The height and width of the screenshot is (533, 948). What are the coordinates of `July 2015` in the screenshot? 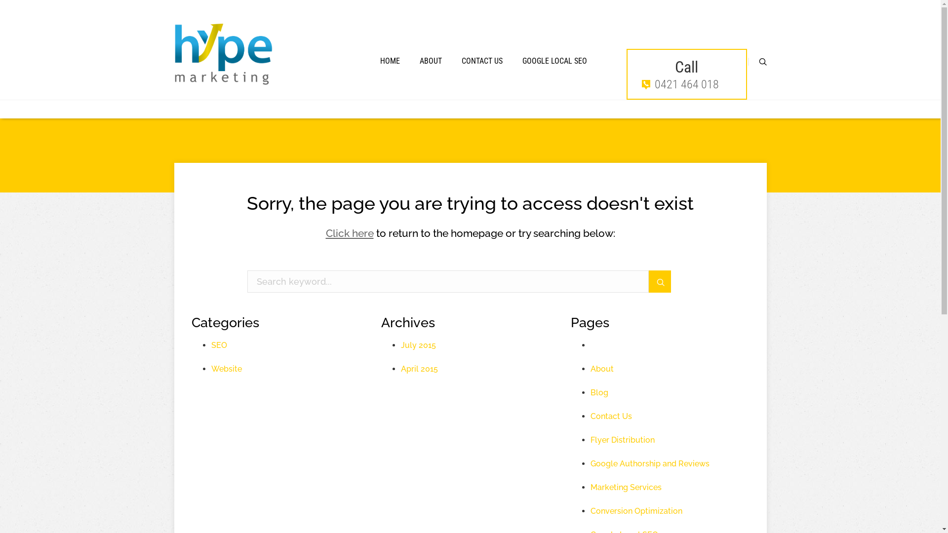 It's located at (419, 345).